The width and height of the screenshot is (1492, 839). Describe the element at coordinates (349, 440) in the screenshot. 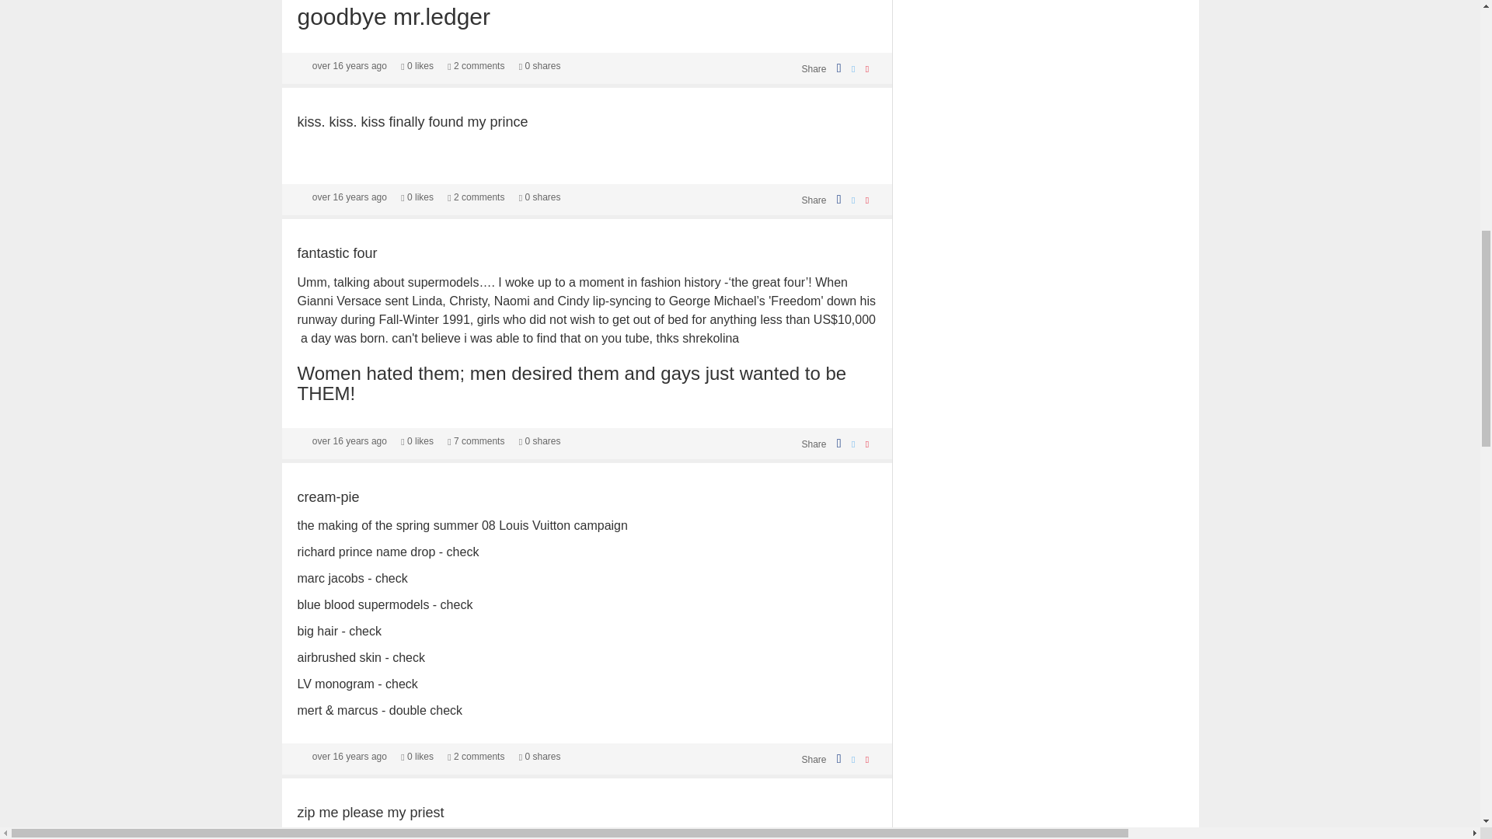

I see `over 16 years ago` at that location.